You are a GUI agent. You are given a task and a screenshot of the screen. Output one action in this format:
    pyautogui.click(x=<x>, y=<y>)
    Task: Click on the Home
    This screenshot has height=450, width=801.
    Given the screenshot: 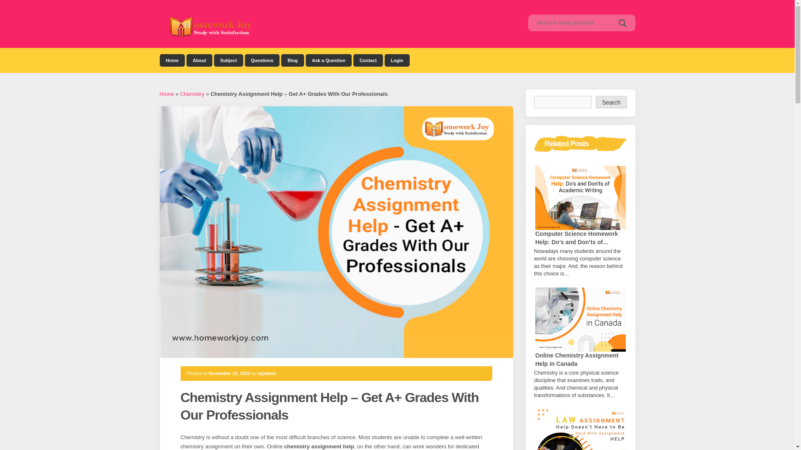 What is the action you would take?
    pyautogui.click(x=172, y=60)
    